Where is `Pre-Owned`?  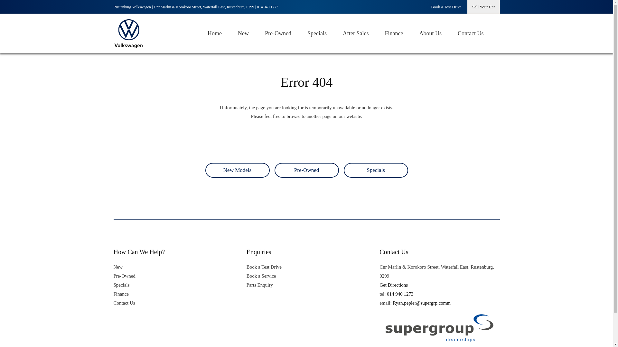 Pre-Owned is located at coordinates (306, 170).